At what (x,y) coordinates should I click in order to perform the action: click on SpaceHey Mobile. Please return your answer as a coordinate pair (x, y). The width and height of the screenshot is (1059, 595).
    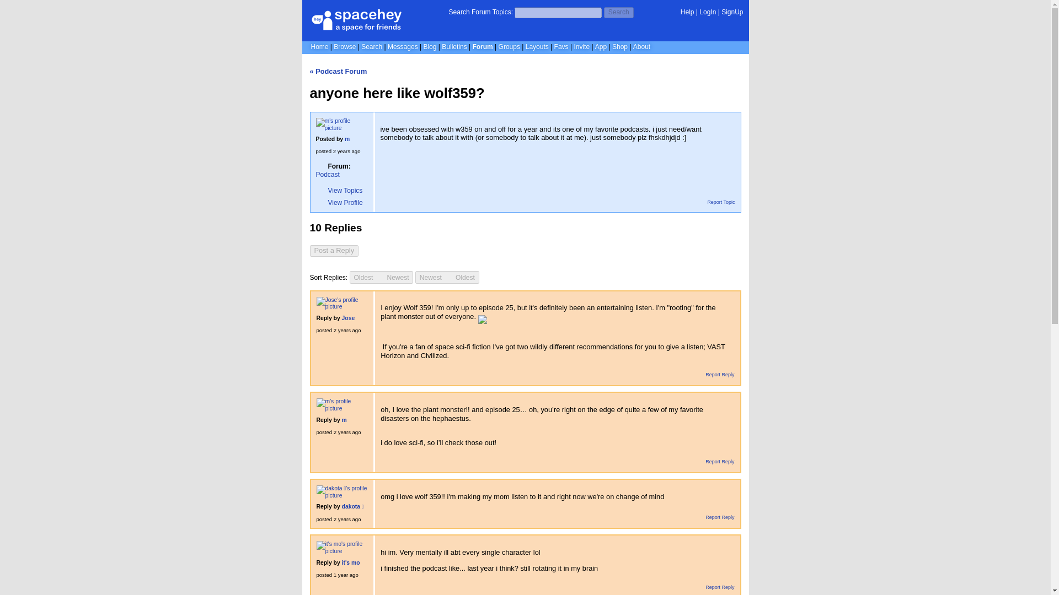
    Looking at the image, I should click on (601, 46).